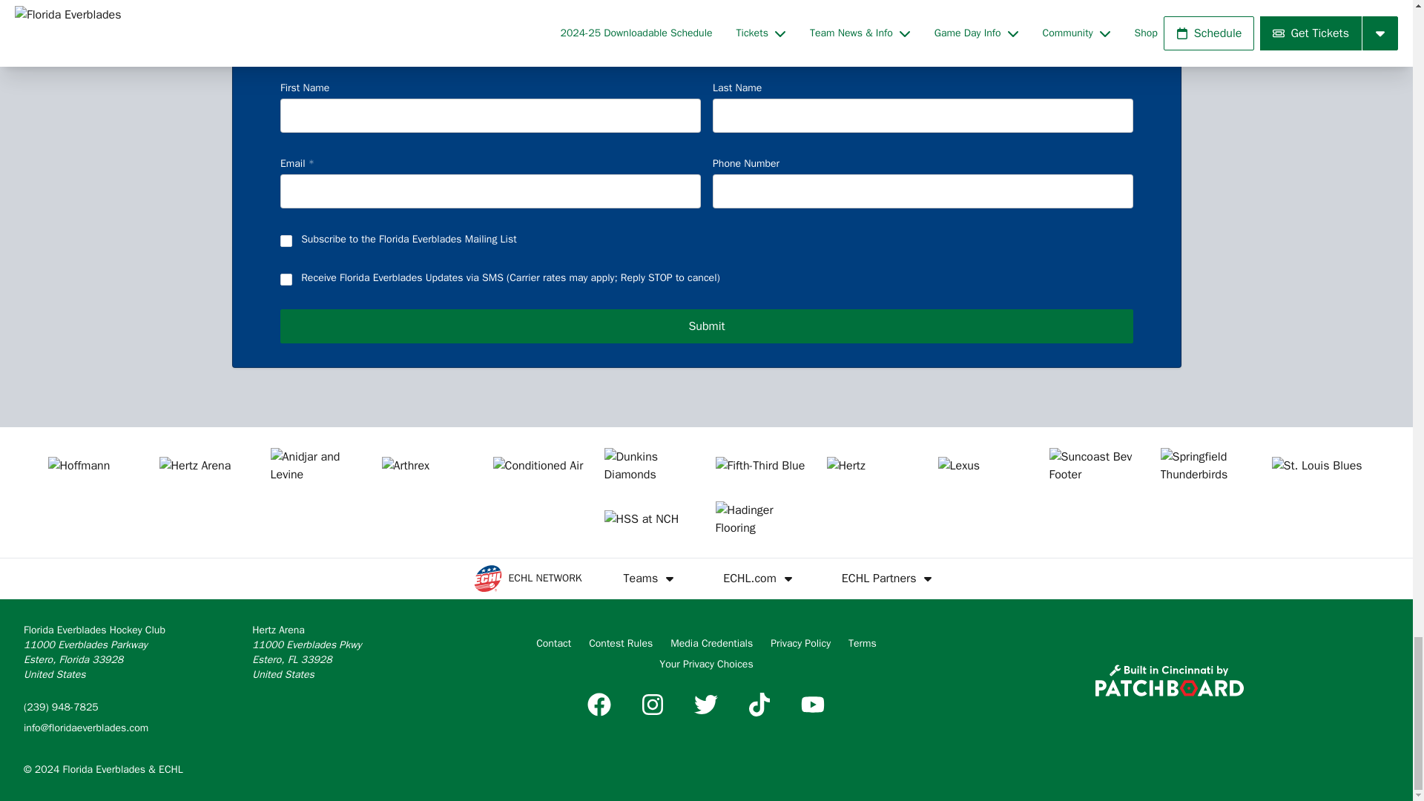 Image resolution: width=1424 pixels, height=801 pixels. I want to click on on, so click(286, 279).